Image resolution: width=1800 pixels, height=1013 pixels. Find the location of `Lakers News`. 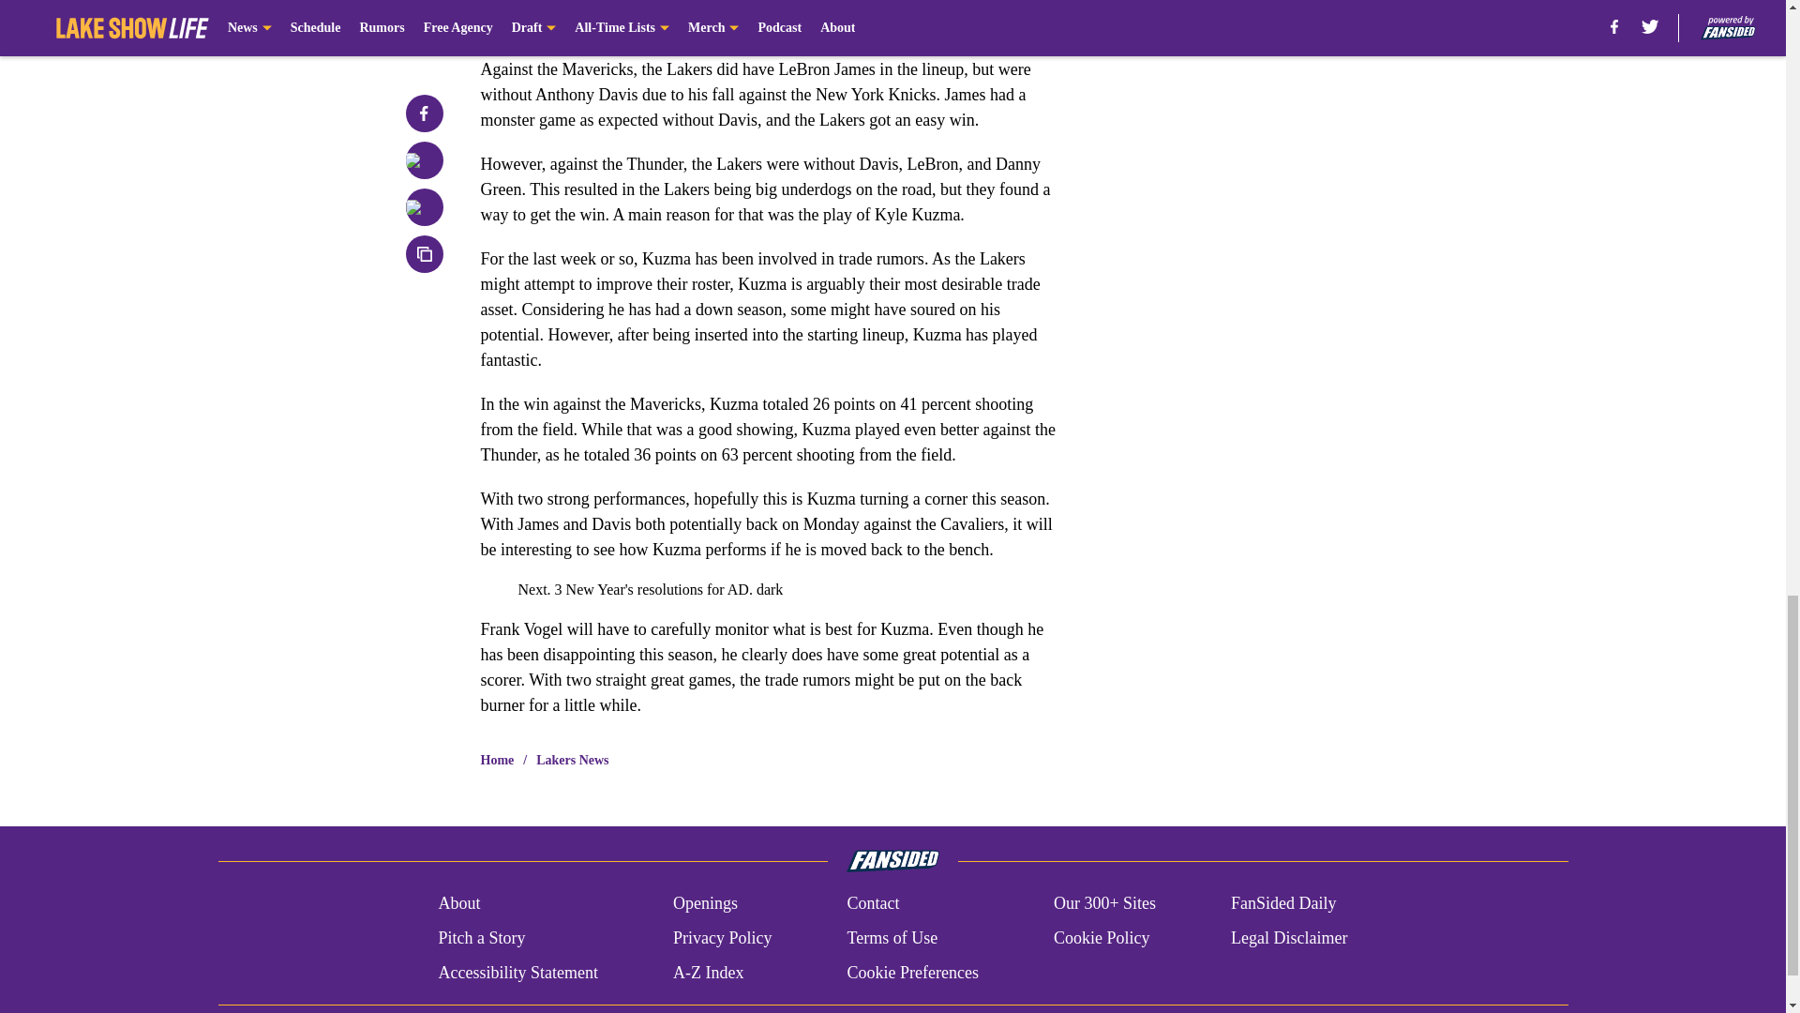

Lakers News is located at coordinates (572, 760).